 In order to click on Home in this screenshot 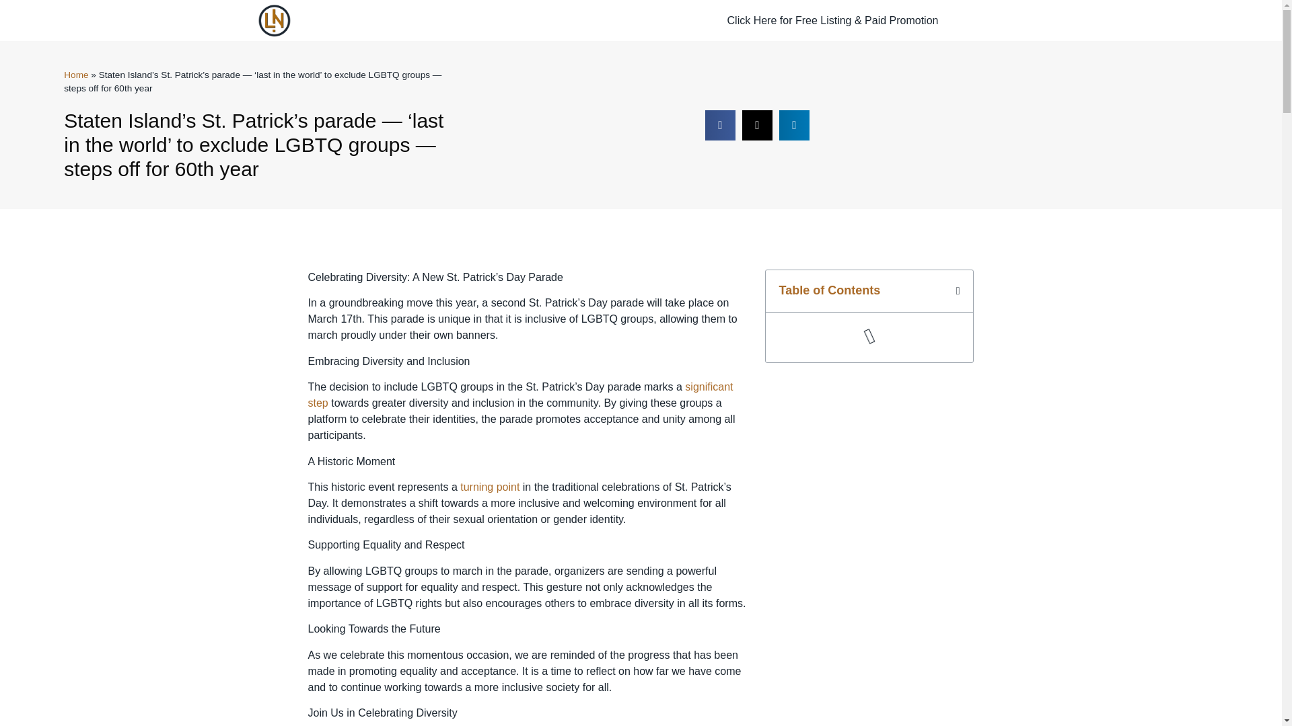, I will do `click(75, 74)`.